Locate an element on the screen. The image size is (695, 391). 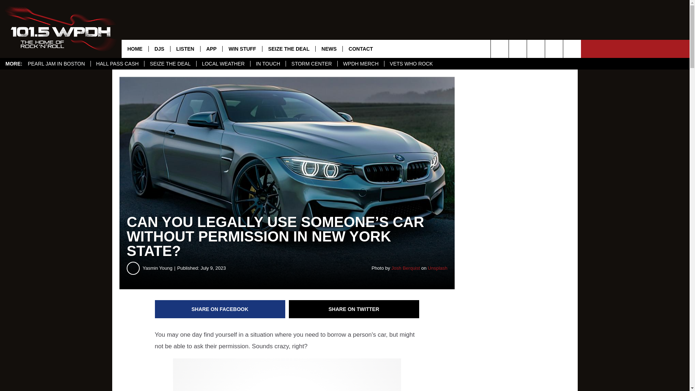
WPDH MERCH is located at coordinates (361, 64).